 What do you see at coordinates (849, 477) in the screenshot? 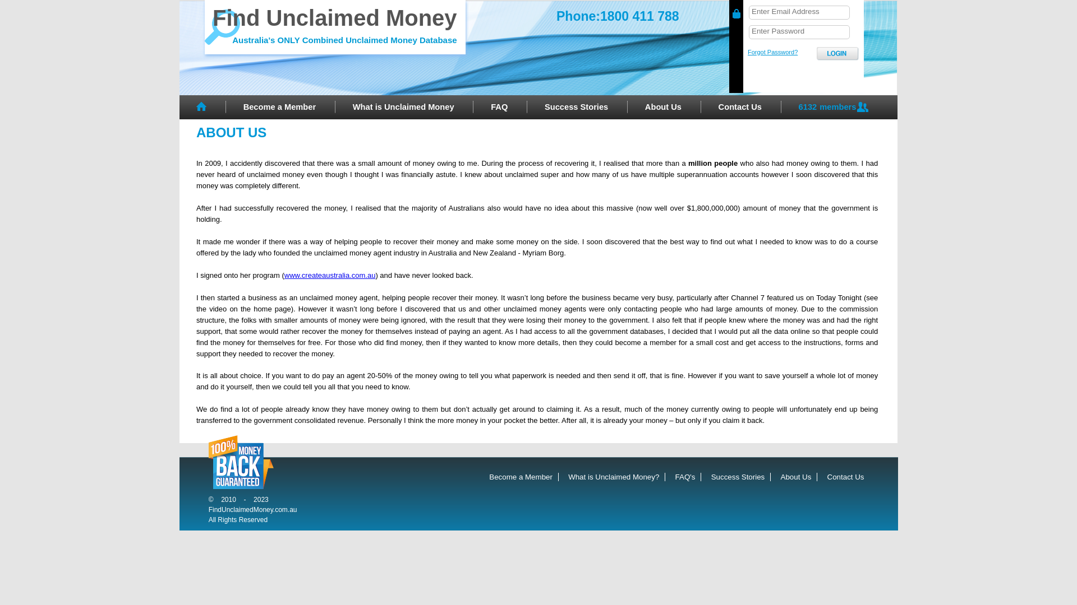
I see `Contact Us` at bounding box center [849, 477].